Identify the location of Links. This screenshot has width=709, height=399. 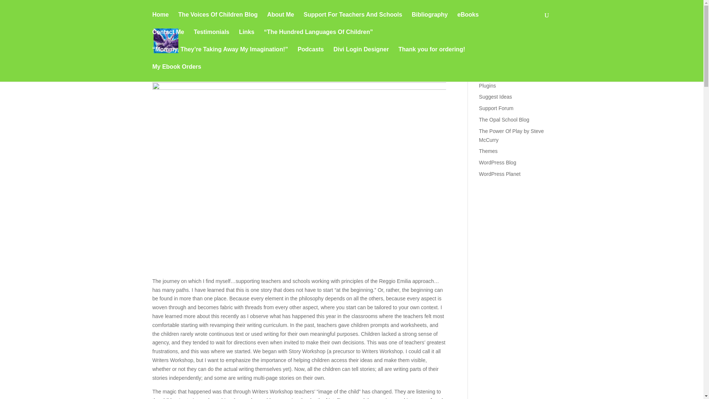
(247, 38).